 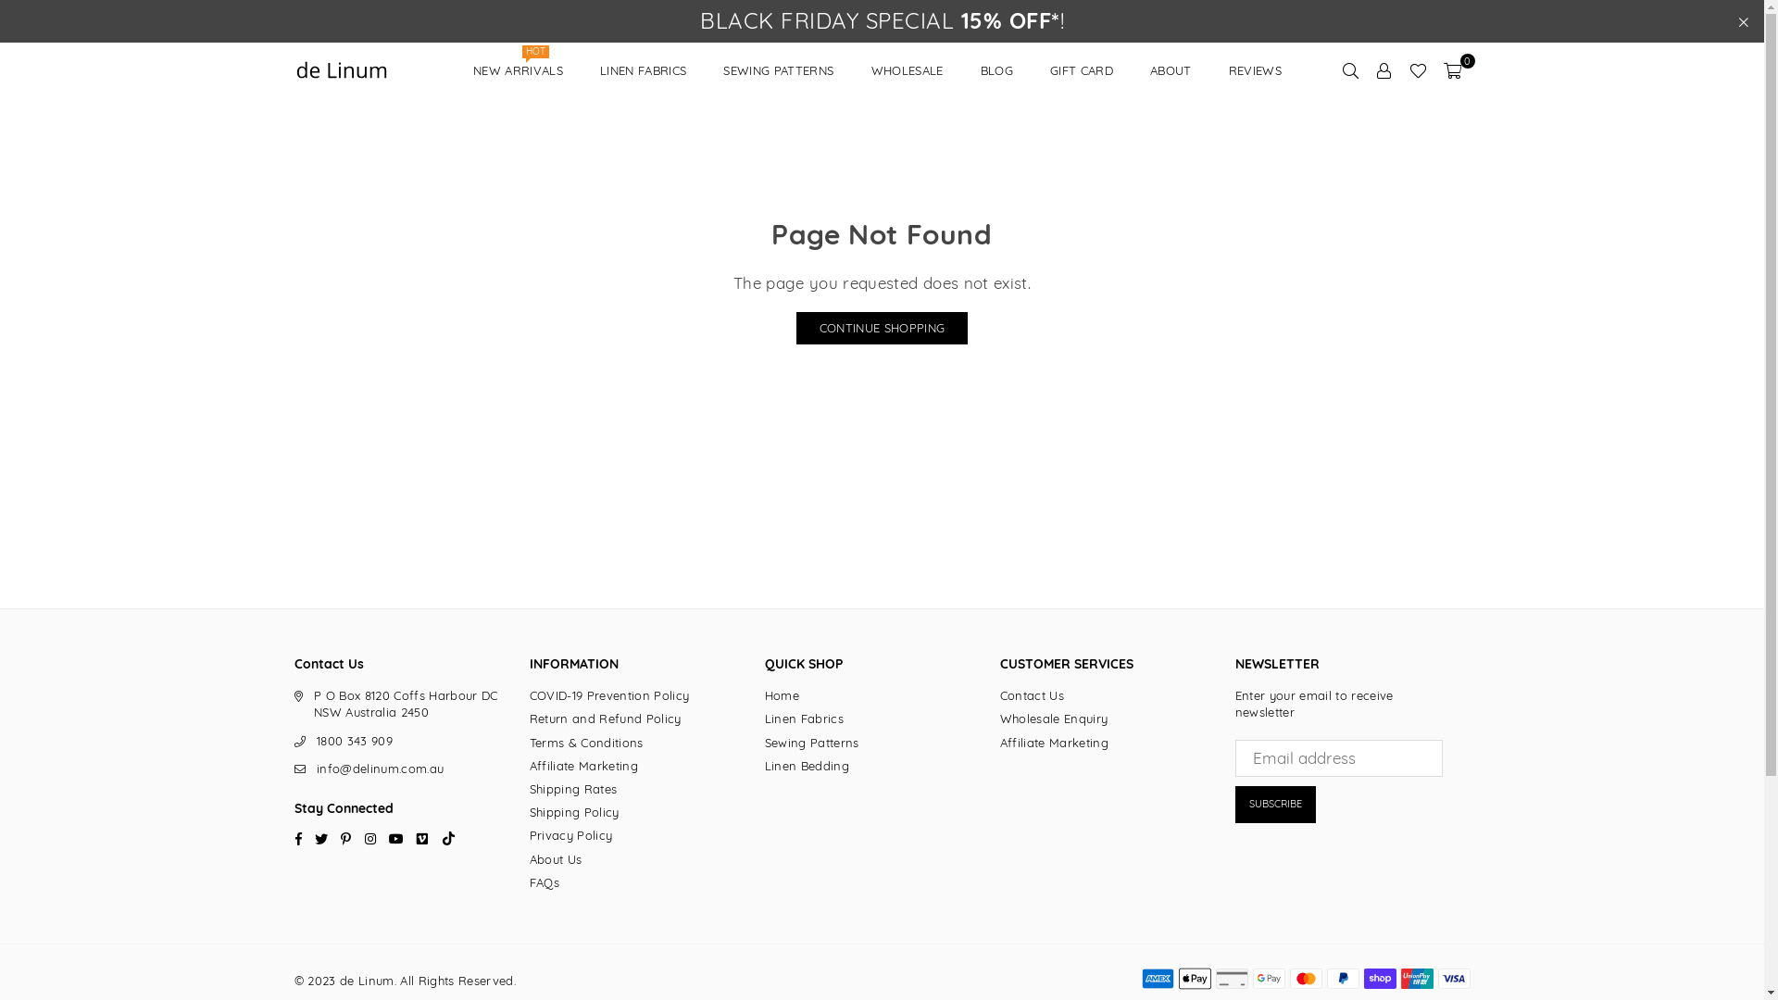 I want to click on CONTINUE SHOPPING, so click(x=883, y=328).